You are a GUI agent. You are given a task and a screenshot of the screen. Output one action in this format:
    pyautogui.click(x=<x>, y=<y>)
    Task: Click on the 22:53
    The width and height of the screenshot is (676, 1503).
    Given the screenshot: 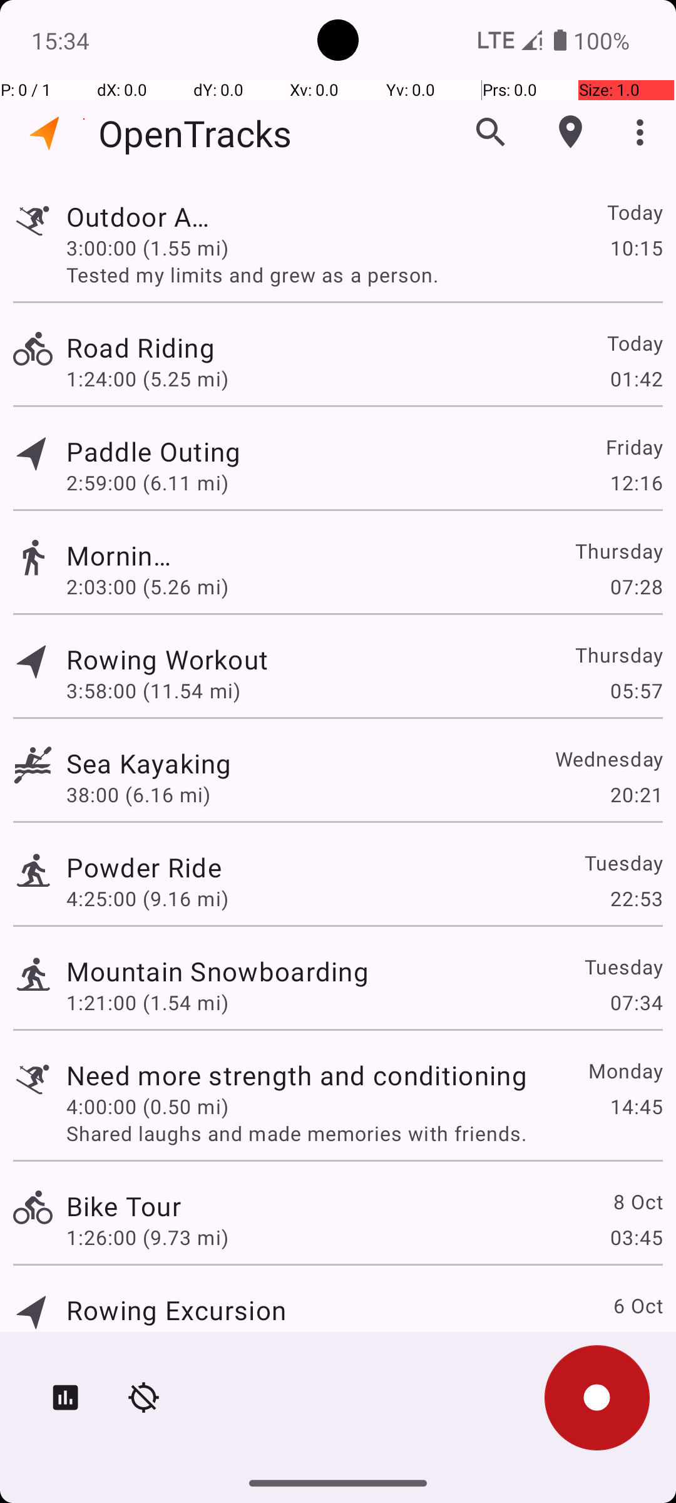 What is the action you would take?
    pyautogui.click(x=636, y=898)
    